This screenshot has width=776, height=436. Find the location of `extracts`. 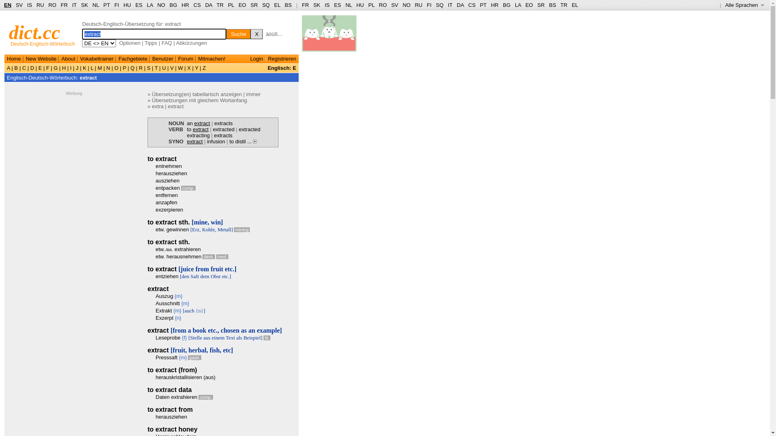

extracts is located at coordinates (224, 136).